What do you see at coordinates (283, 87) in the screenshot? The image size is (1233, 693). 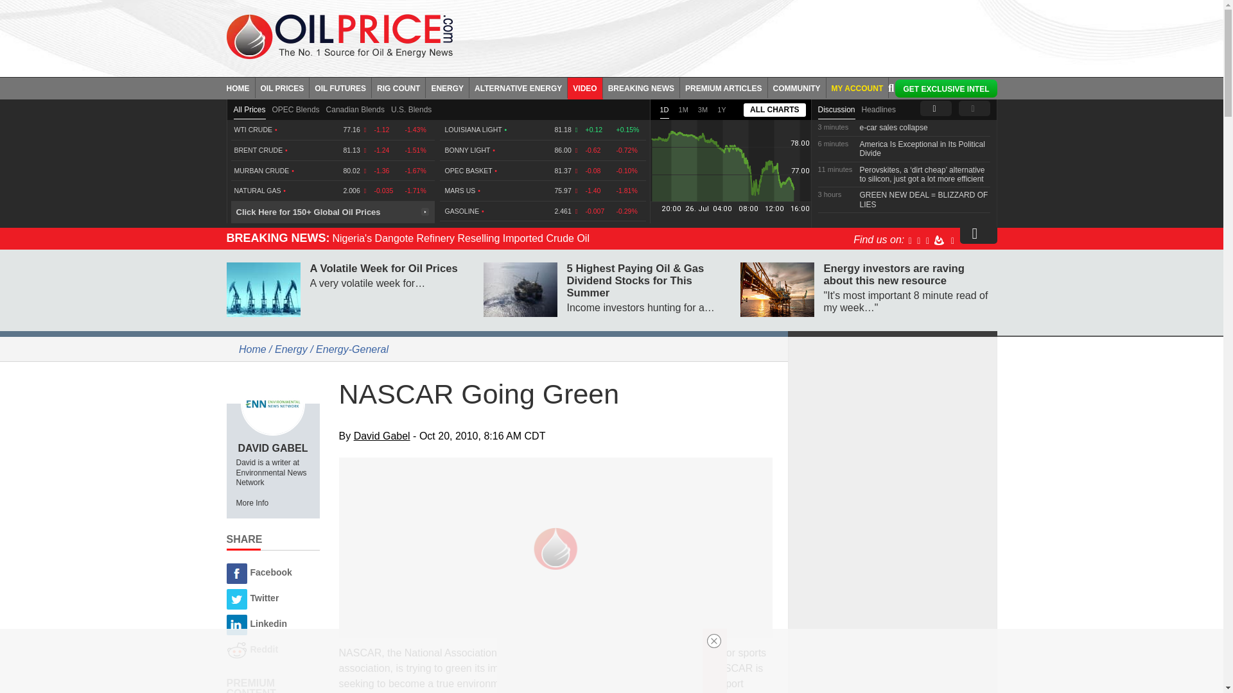 I see `OIL PRICES` at bounding box center [283, 87].